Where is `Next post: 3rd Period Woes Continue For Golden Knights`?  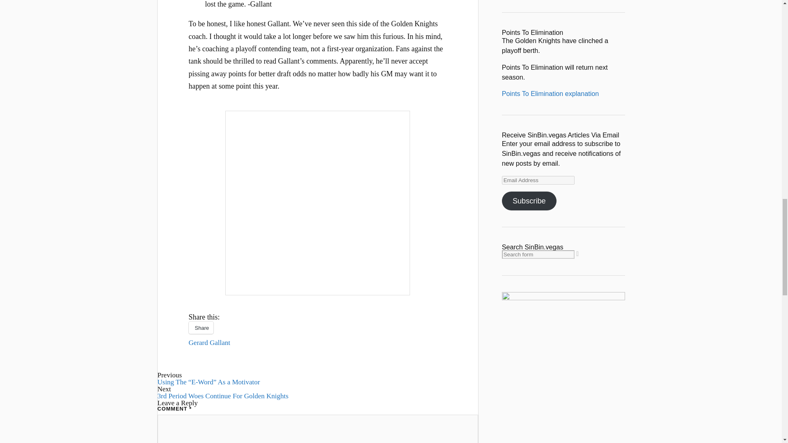 Next post: 3rd Period Woes Continue For Golden Knights is located at coordinates (223, 396).